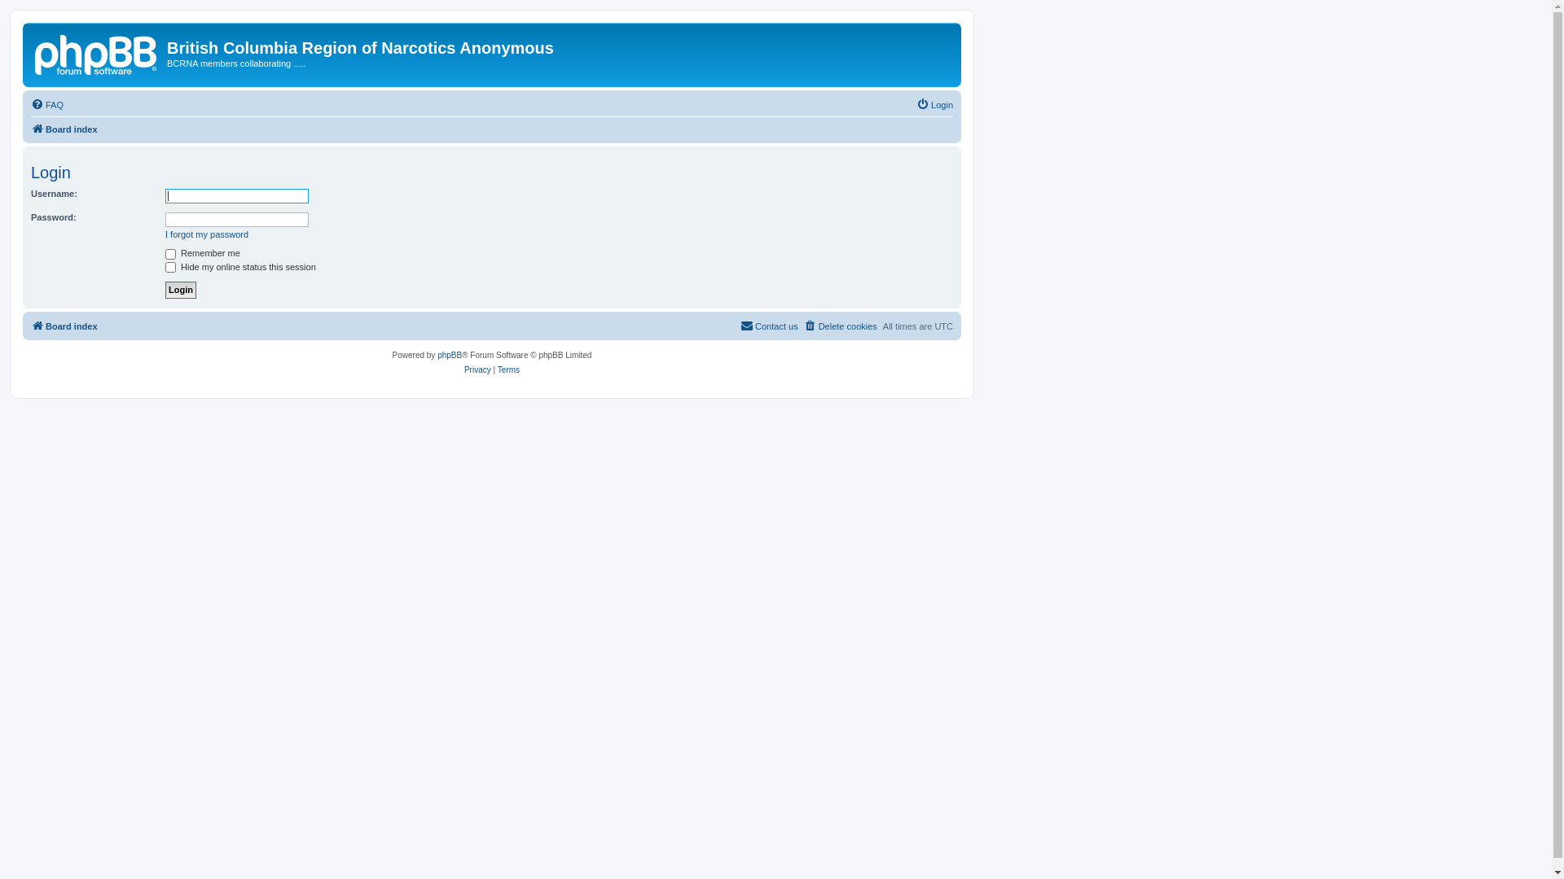 Image resolution: width=1564 pixels, height=879 pixels. Describe the element at coordinates (64, 129) in the screenshot. I see `Board index` at that location.